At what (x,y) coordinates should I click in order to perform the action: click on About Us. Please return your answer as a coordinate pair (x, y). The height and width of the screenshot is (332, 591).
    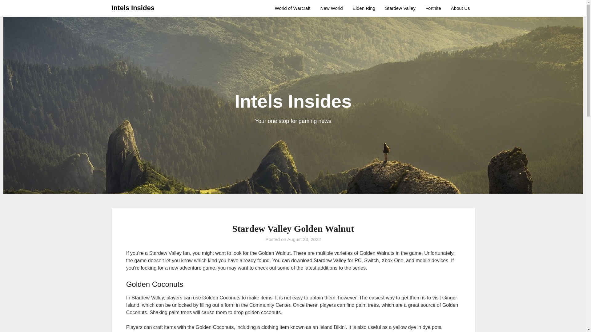
    Looking at the image, I should click on (460, 8).